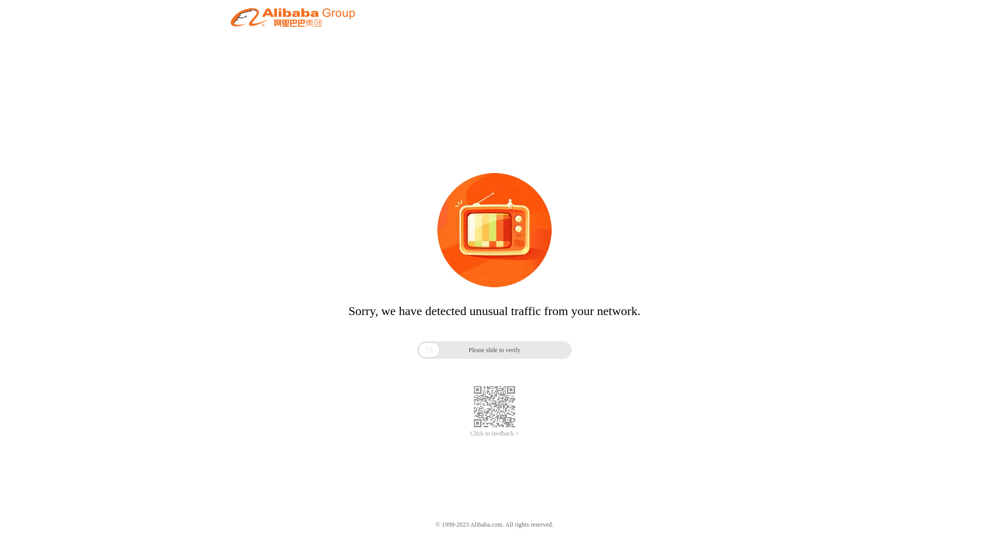 This screenshot has width=989, height=556. What do you see at coordinates (494, 433) in the screenshot?
I see `Click to feedback >` at bounding box center [494, 433].